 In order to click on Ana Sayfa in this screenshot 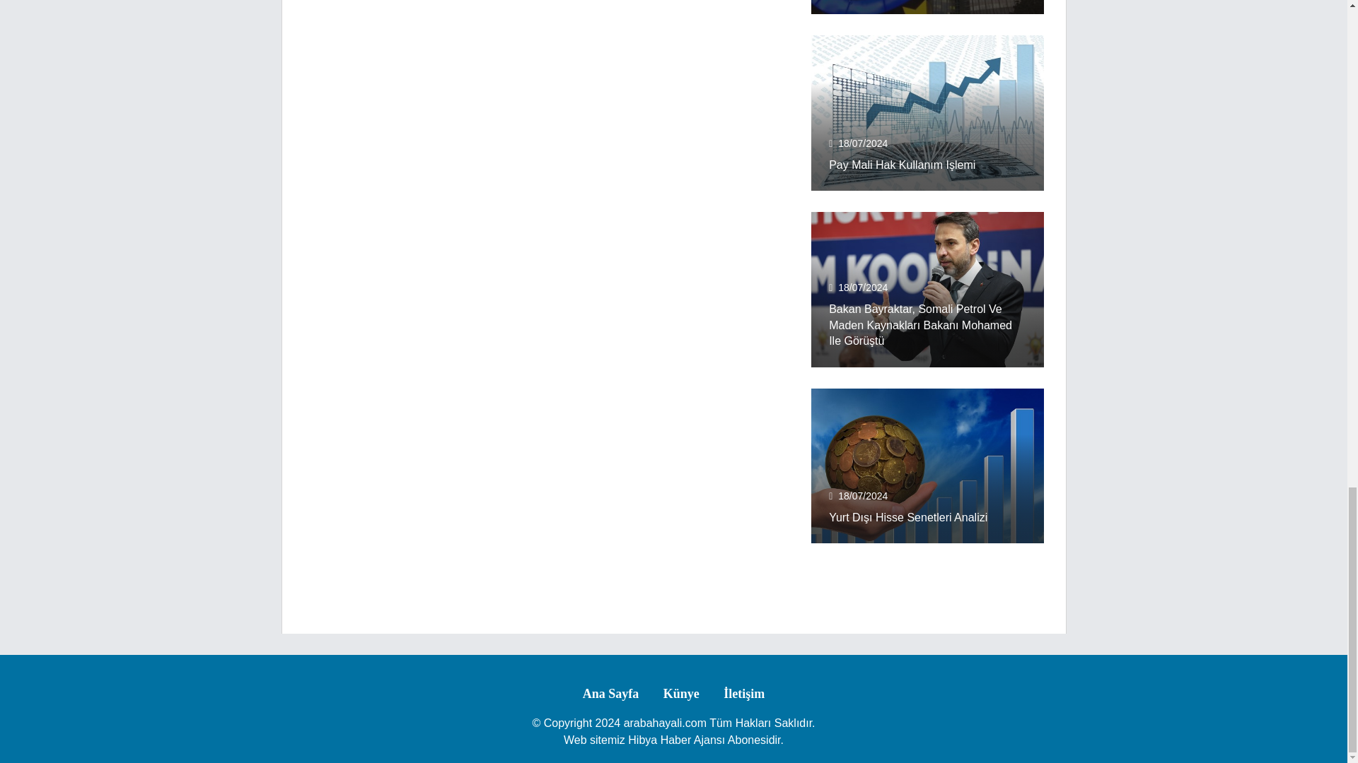, I will do `click(611, 694)`.